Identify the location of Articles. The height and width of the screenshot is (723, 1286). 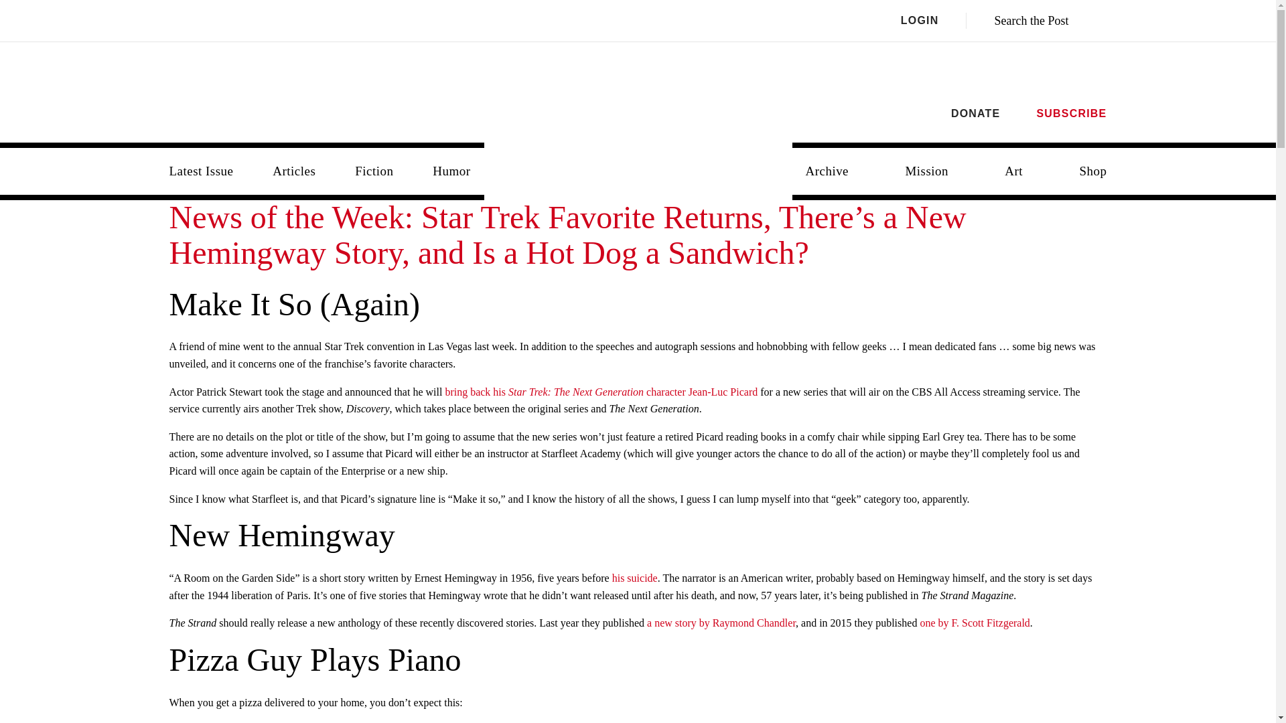
(294, 171).